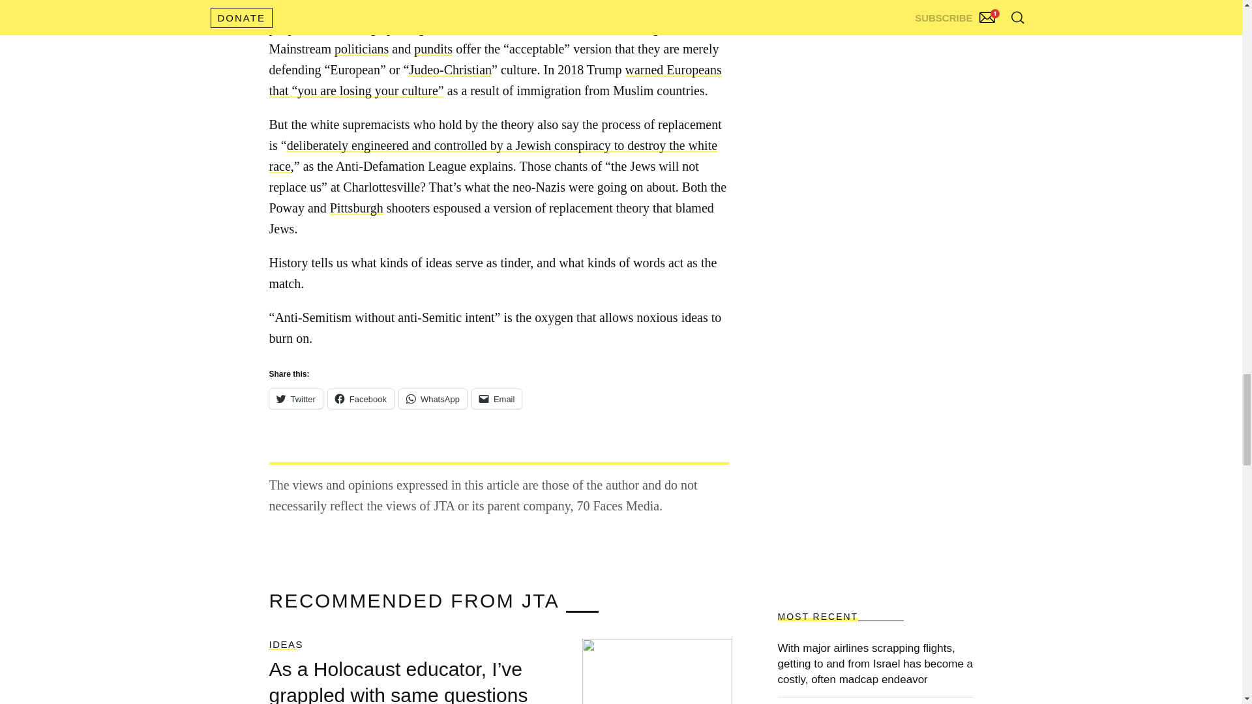 Image resolution: width=1252 pixels, height=704 pixels. What do you see at coordinates (295, 399) in the screenshot?
I see `Click to share on Twitter` at bounding box center [295, 399].